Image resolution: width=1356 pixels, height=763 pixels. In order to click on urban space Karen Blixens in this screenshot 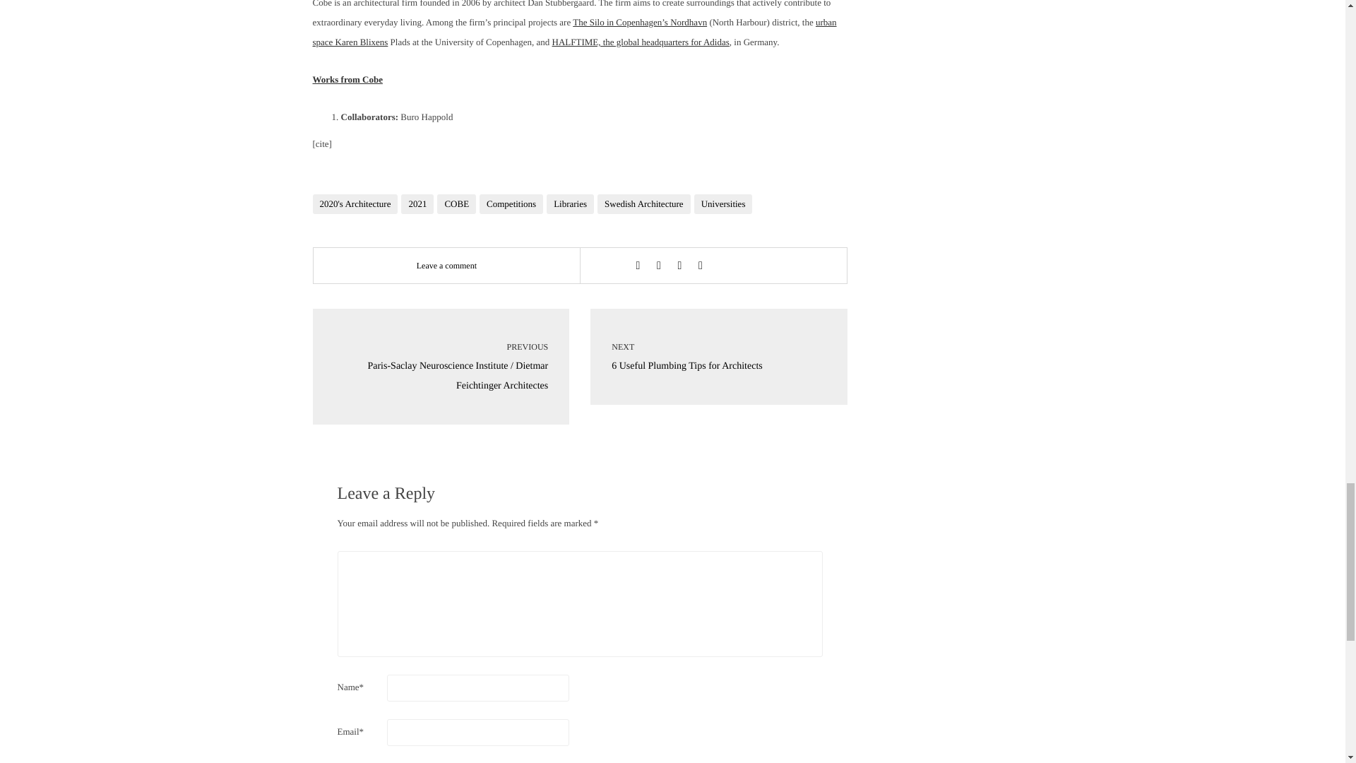, I will do `click(573, 31)`.